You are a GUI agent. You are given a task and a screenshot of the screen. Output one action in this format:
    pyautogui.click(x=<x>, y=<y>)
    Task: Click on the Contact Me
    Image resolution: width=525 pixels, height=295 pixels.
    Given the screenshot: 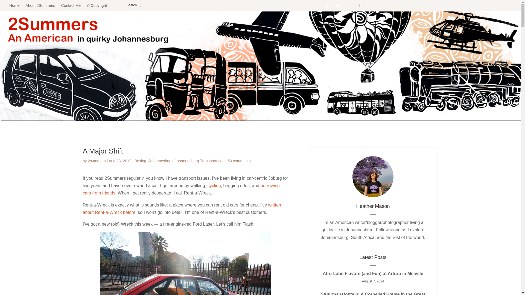 What is the action you would take?
    pyautogui.click(x=71, y=5)
    